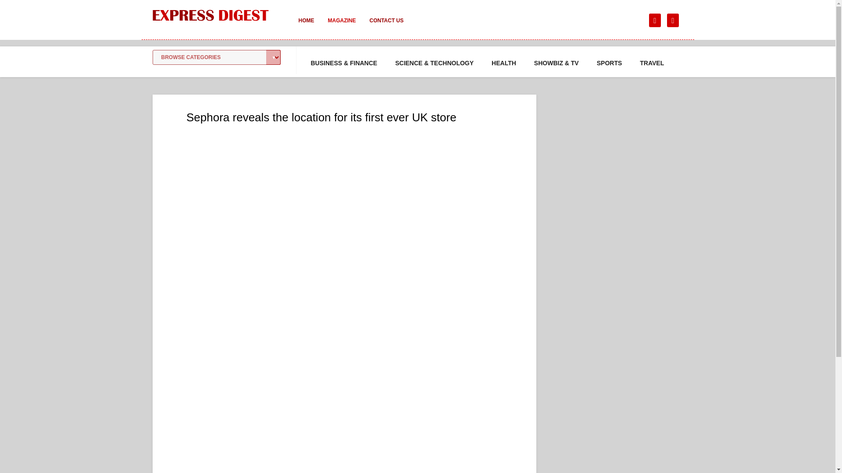 The height and width of the screenshot is (473, 842). I want to click on TRAVEL, so click(652, 63).